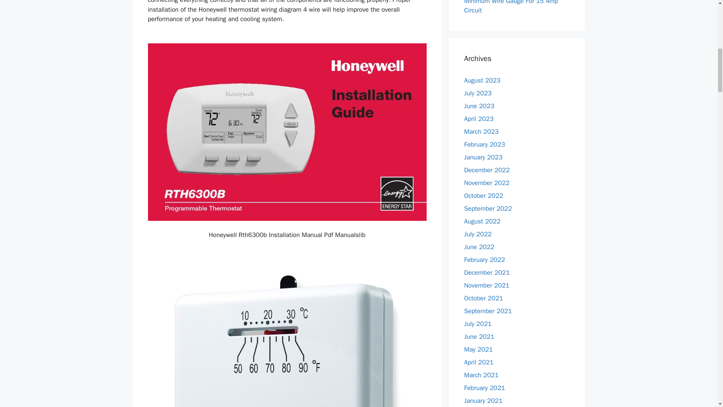  What do you see at coordinates (487, 272) in the screenshot?
I see `December 2021` at bounding box center [487, 272].